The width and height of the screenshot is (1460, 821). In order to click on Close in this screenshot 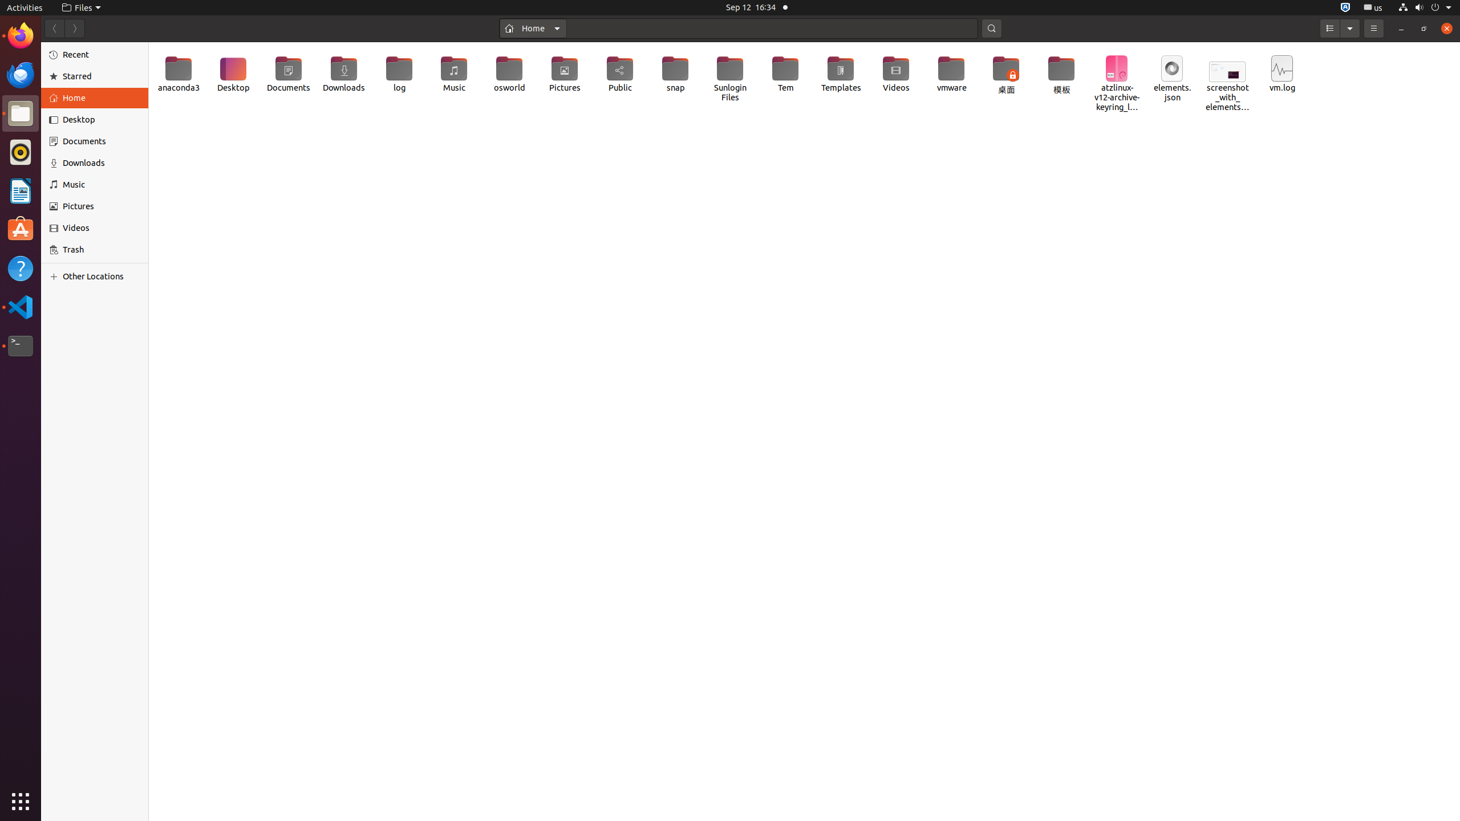, I will do `click(1447, 29)`.